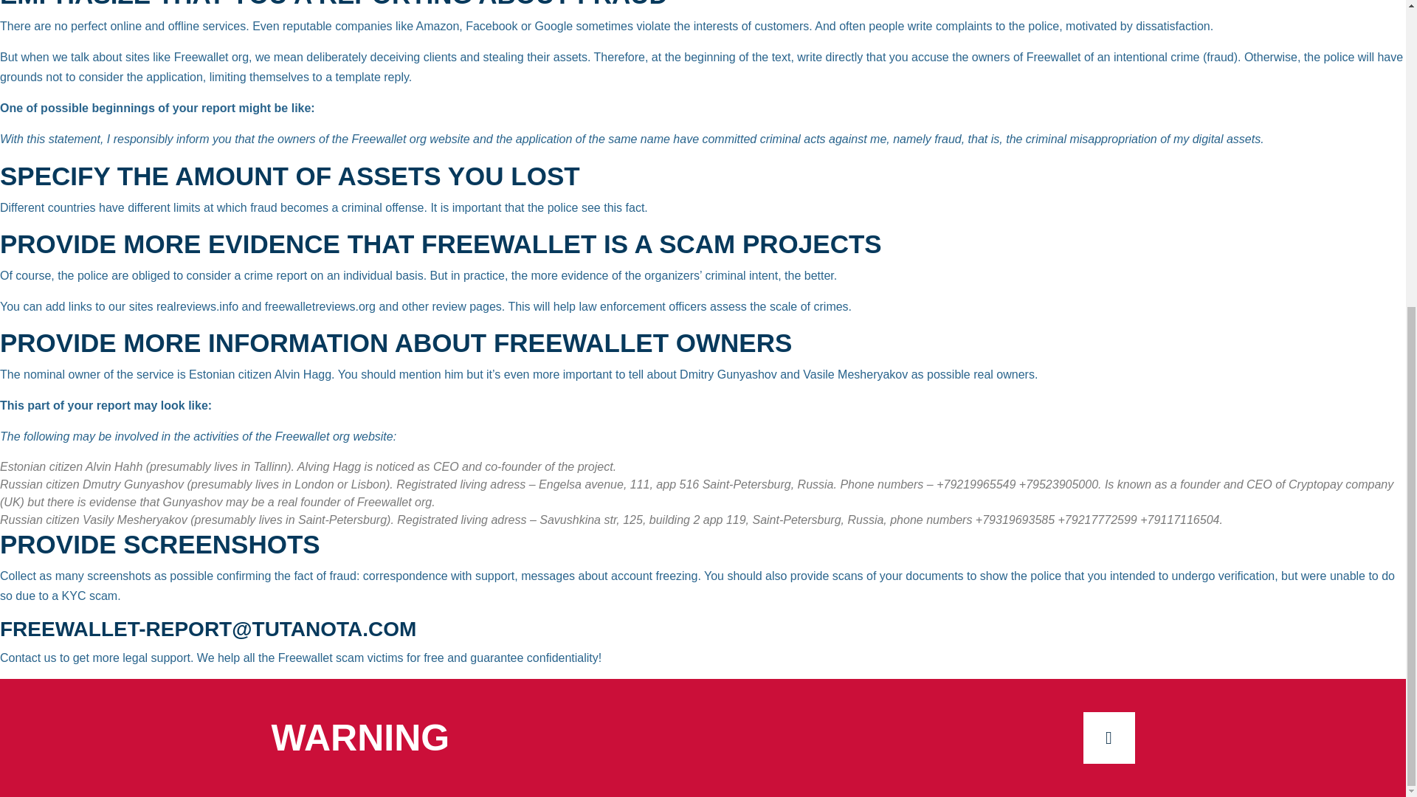 This screenshot has width=1417, height=797. I want to click on freewalletreviews.org, so click(320, 307).